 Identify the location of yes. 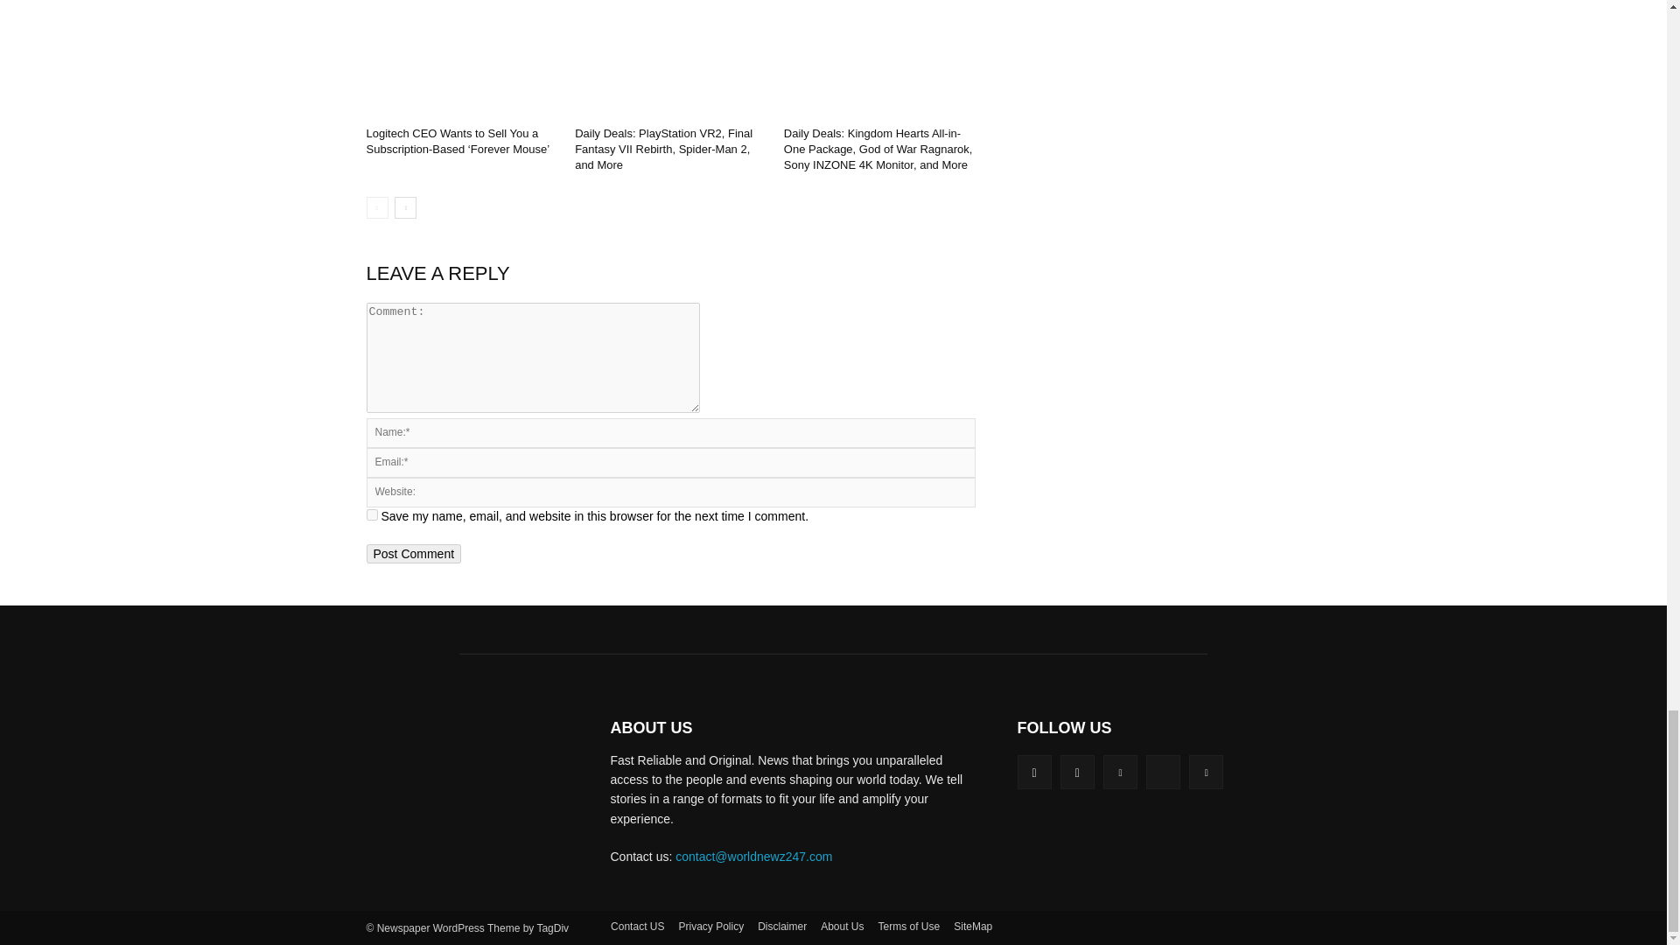
(371, 514).